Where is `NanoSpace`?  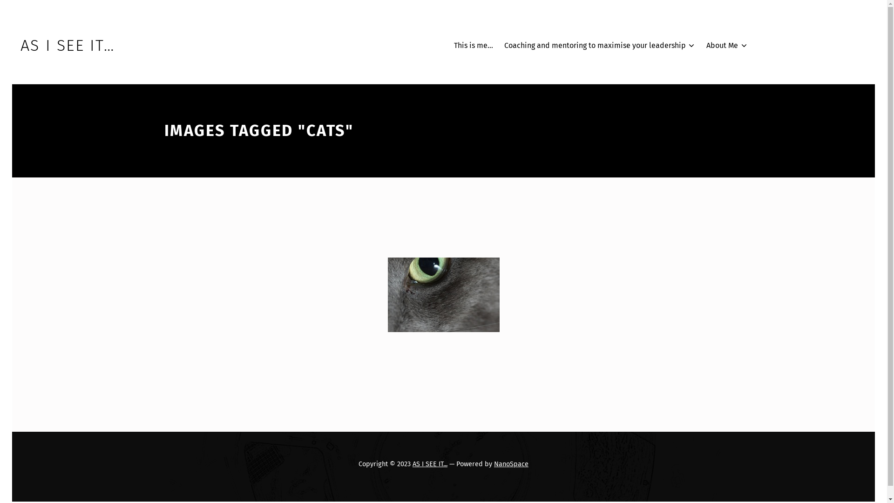
NanoSpace is located at coordinates (511, 464).